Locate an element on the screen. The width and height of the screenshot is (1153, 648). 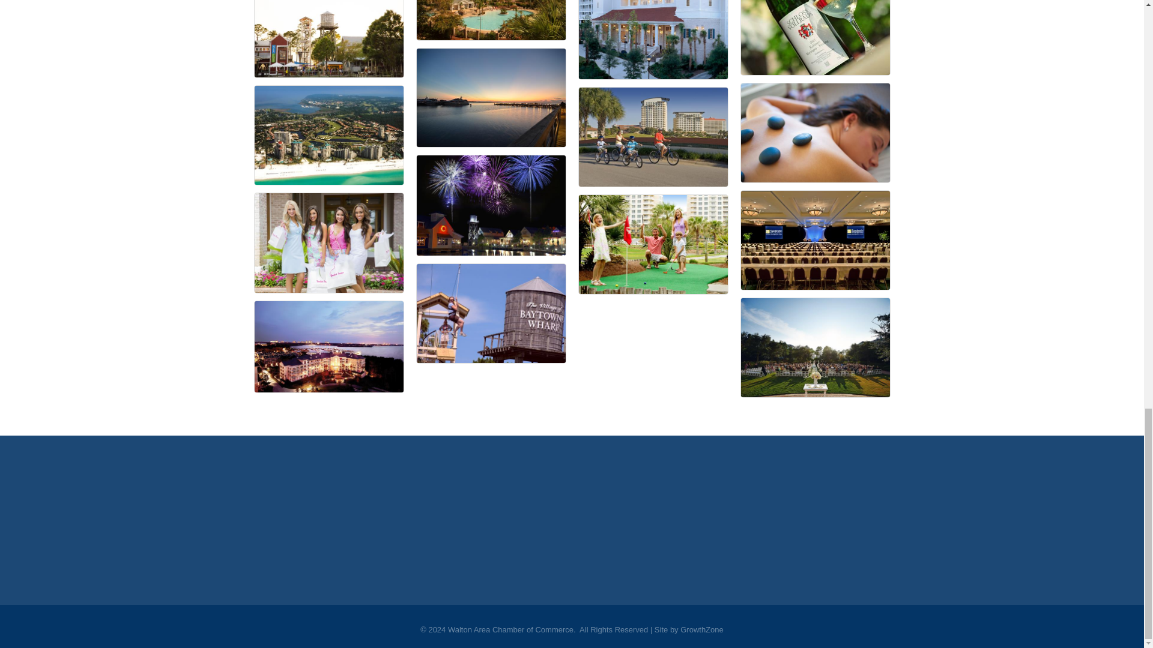
Sandestin Lasata is located at coordinates (329, 347).